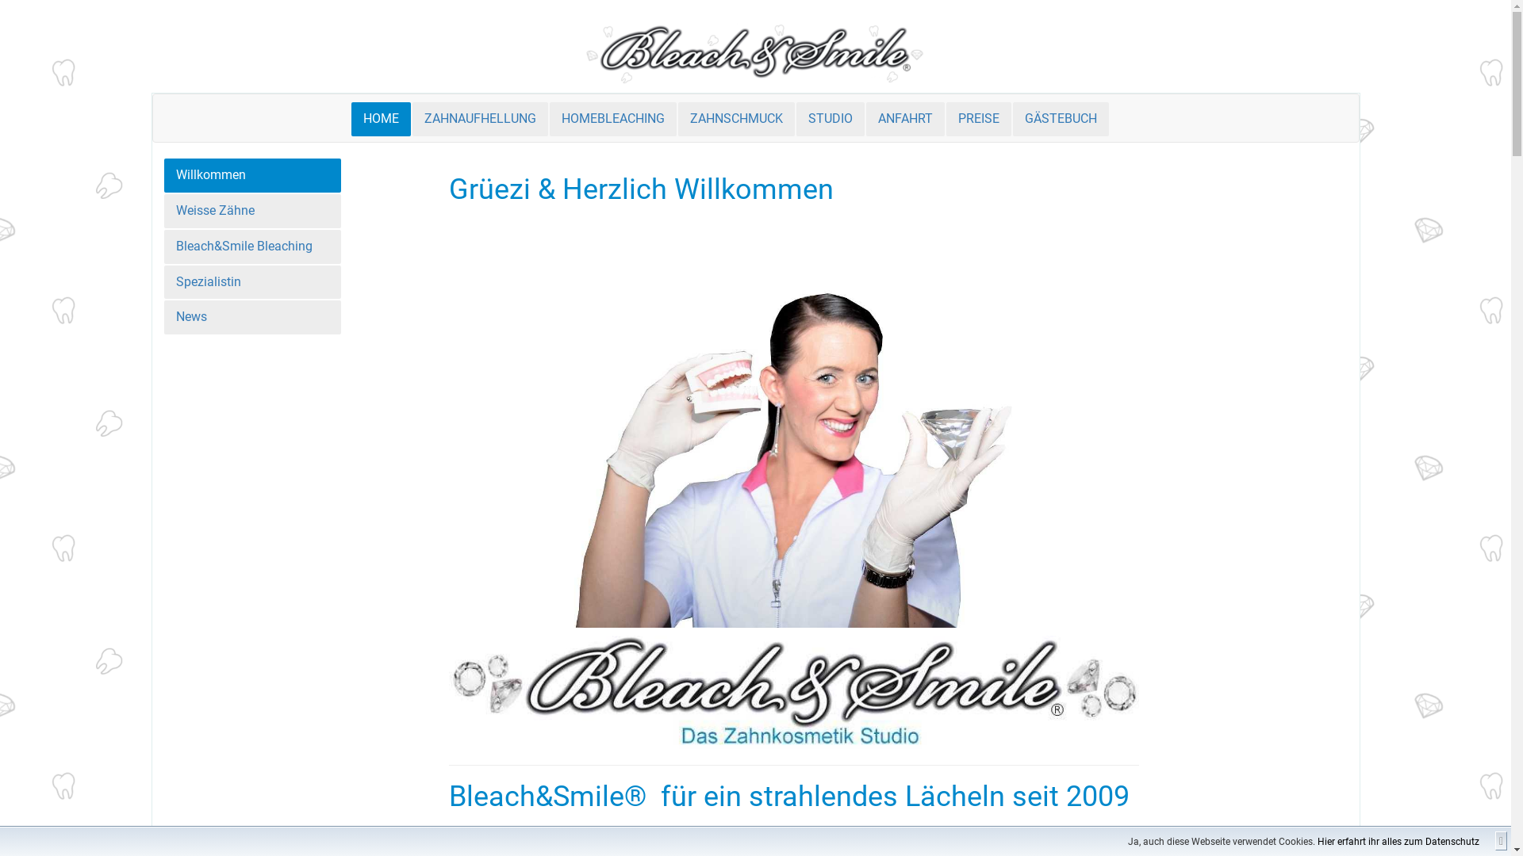 The width and height of the screenshot is (1523, 856). What do you see at coordinates (252, 282) in the screenshot?
I see `Spezialistin` at bounding box center [252, 282].